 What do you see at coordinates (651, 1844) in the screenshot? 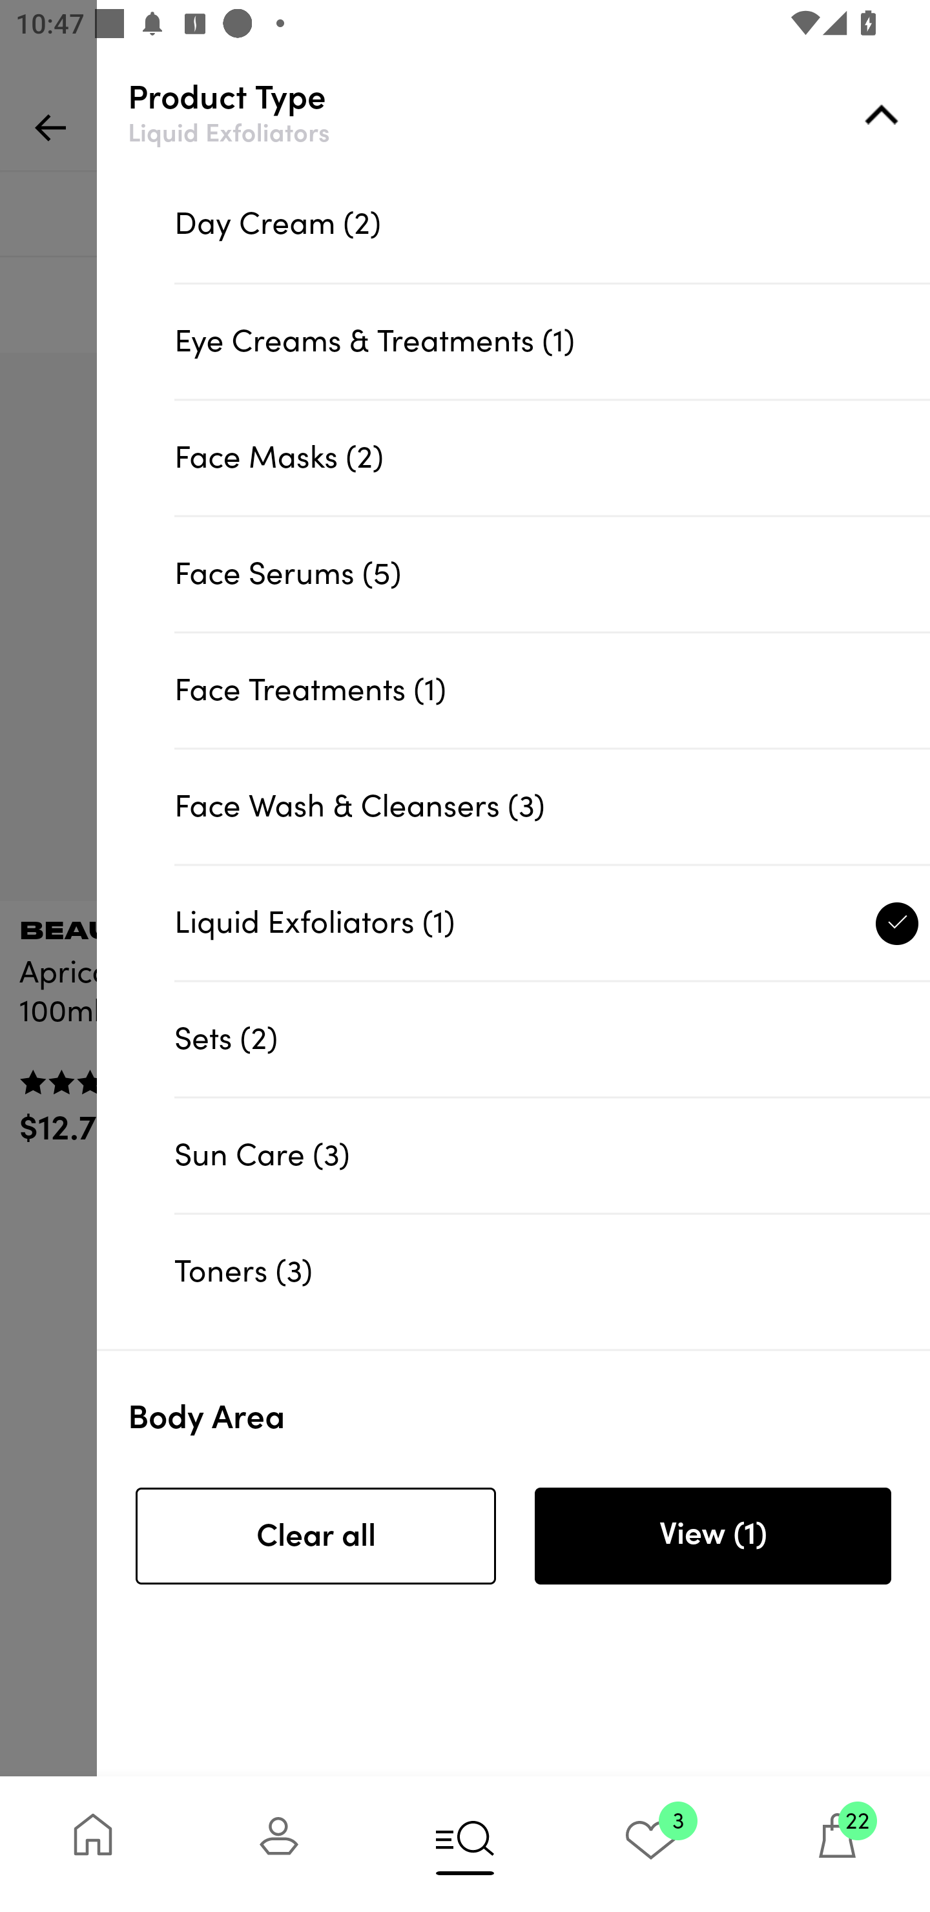
I see `3` at bounding box center [651, 1844].